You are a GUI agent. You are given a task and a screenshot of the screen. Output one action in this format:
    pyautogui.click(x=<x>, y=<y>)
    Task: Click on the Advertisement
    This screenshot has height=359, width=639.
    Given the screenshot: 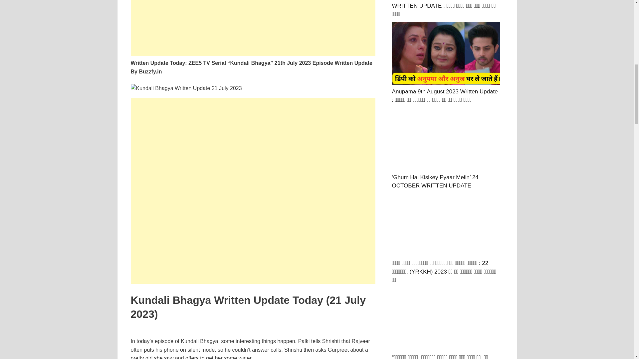 What is the action you would take?
    pyautogui.click(x=253, y=28)
    